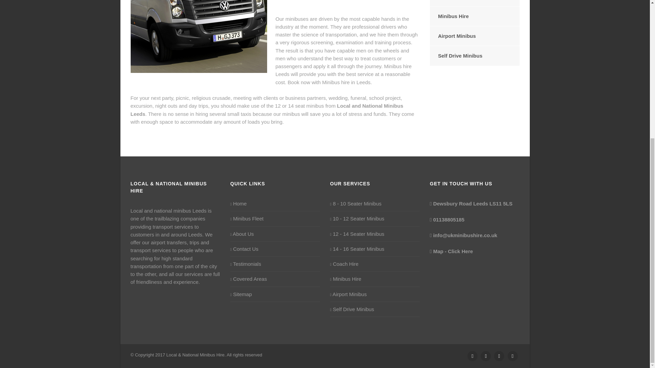 The image size is (655, 368). I want to click on Airport Minibus, so click(474, 35).